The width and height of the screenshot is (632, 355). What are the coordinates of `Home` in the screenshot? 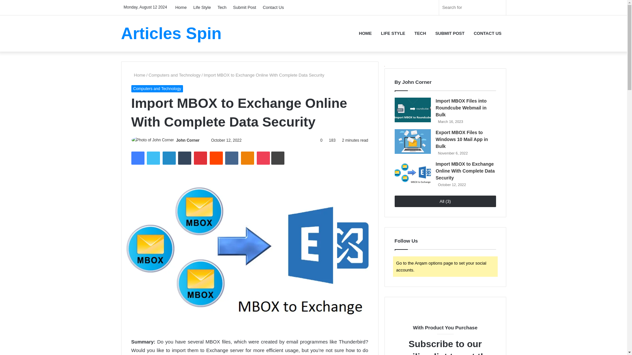 It's located at (181, 8).